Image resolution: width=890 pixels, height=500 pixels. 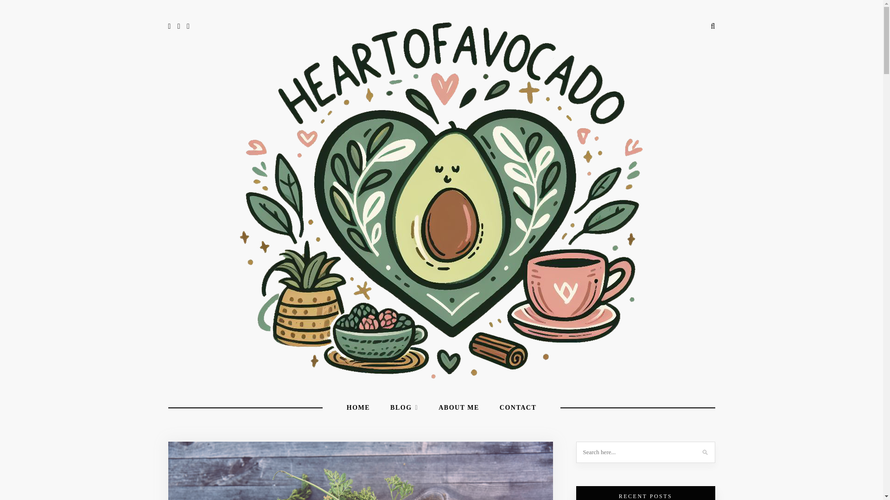 I want to click on CONTACT, so click(x=518, y=408).